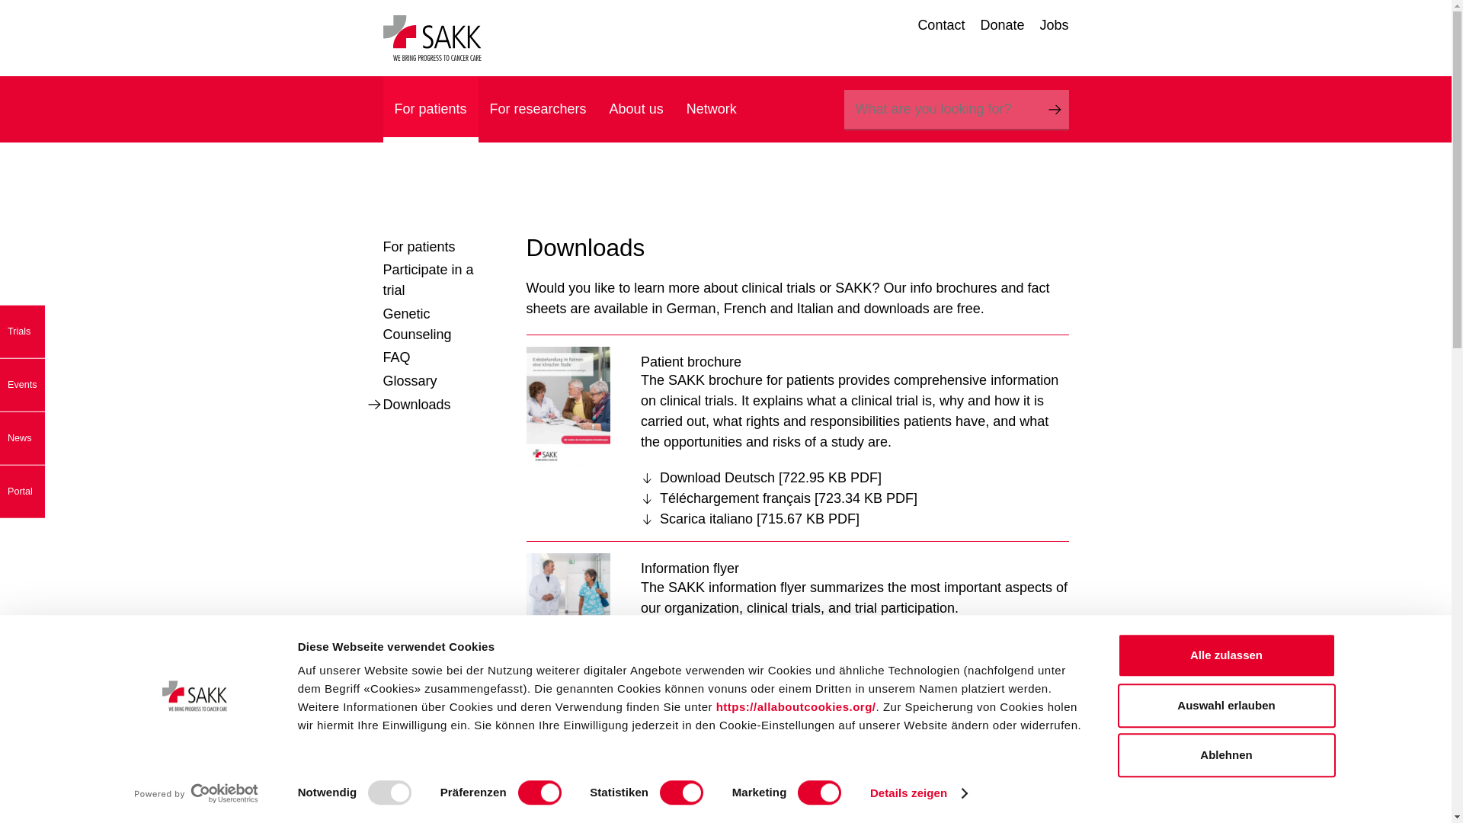 The image size is (1463, 823). Describe the element at coordinates (919, 793) in the screenshot. I see `Details zeigen` at that location.